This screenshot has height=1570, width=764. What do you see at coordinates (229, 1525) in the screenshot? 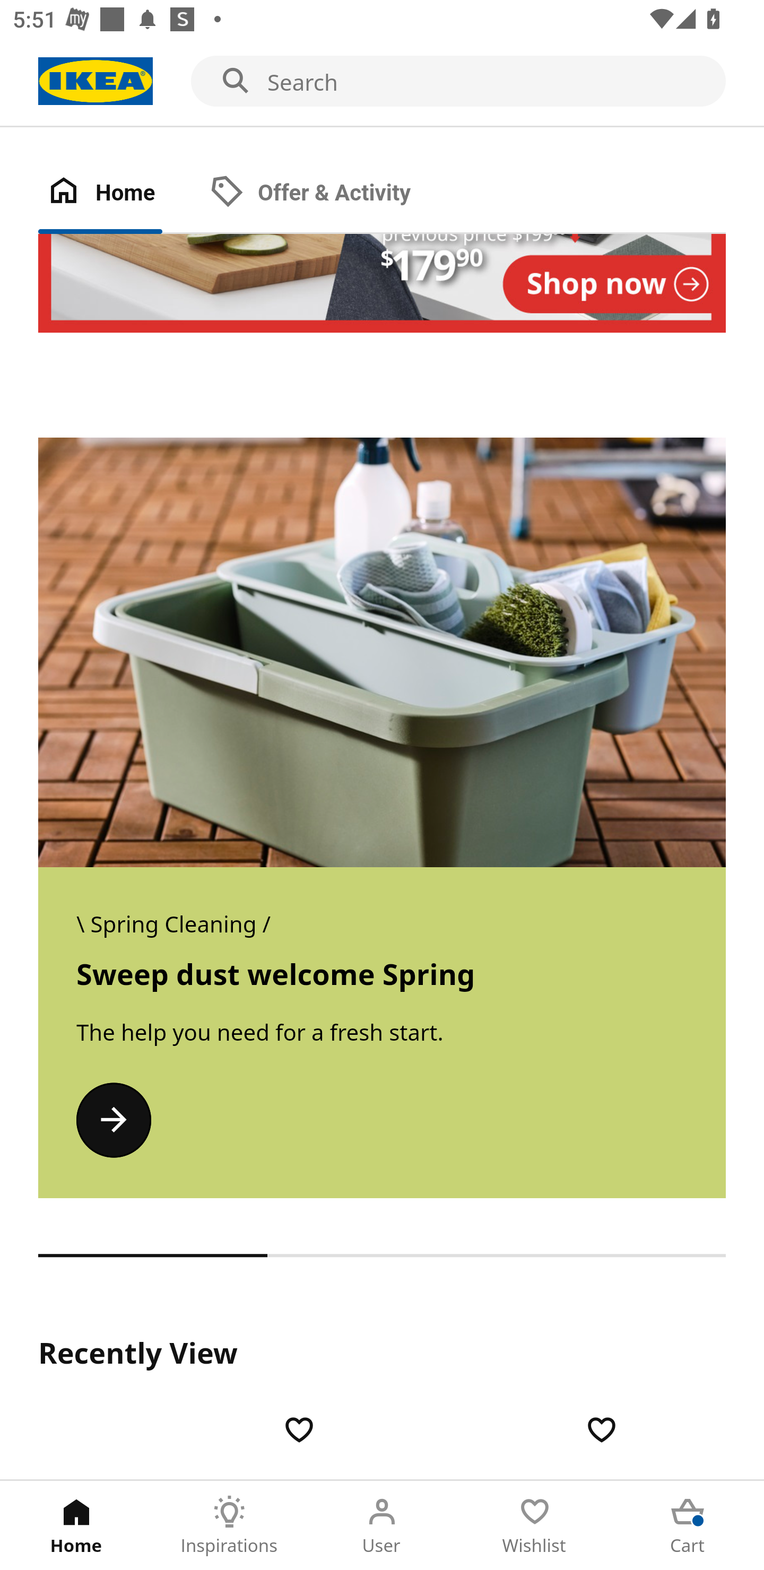
I see `Inspirations
Tab 2 of 5` at bounding box center [229, 1525].